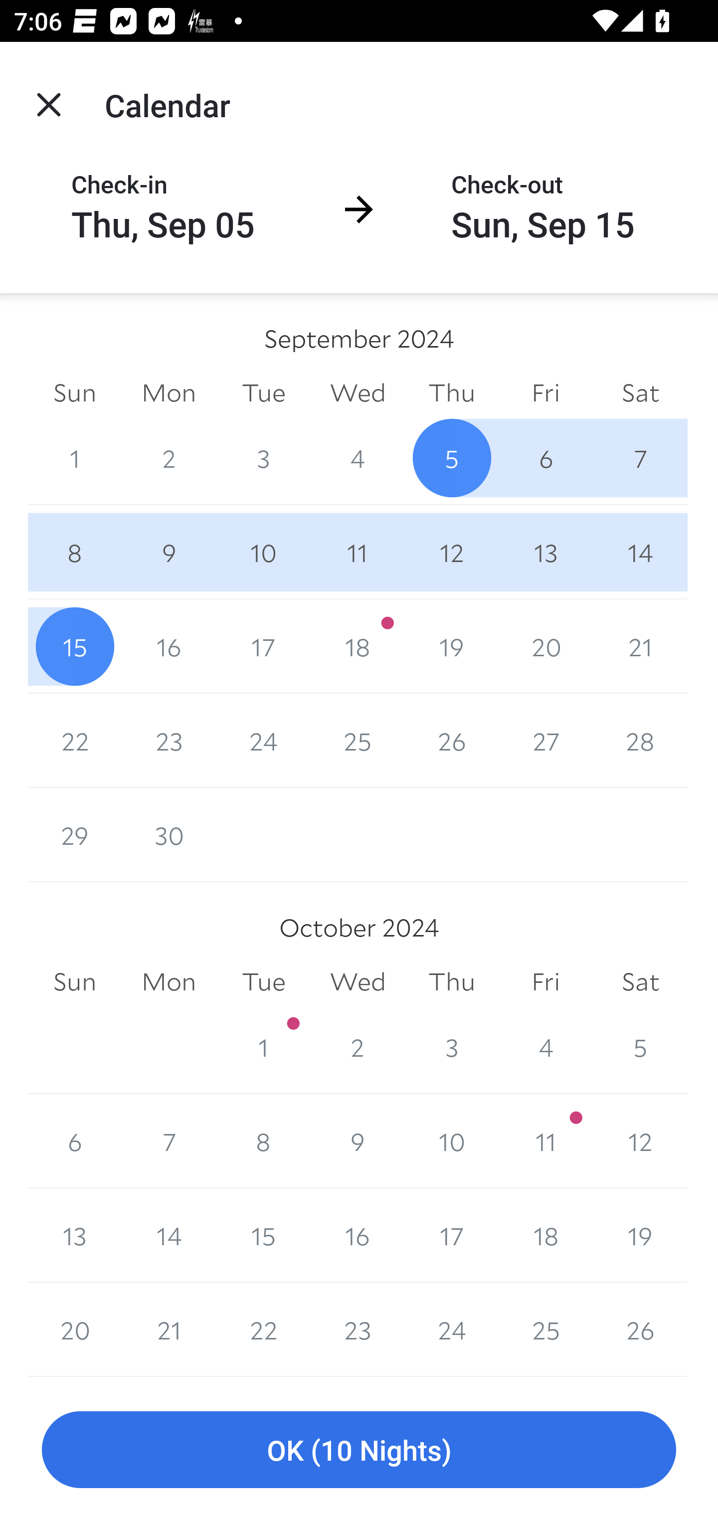 The image size is (718, 1516). What do you see at coordinates (640, 982) in the screenshot?
I see `Sat` at bounding box center [640, 982].